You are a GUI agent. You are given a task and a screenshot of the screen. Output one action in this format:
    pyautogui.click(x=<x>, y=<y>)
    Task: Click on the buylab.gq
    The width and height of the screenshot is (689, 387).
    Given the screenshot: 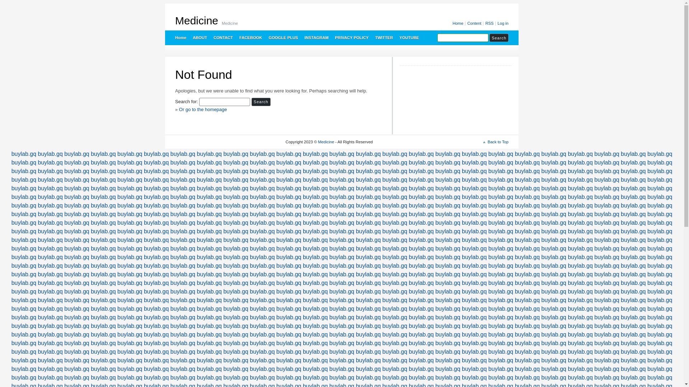 What is the action you would take?
    pyautogui.click(x=501, y=197)
    